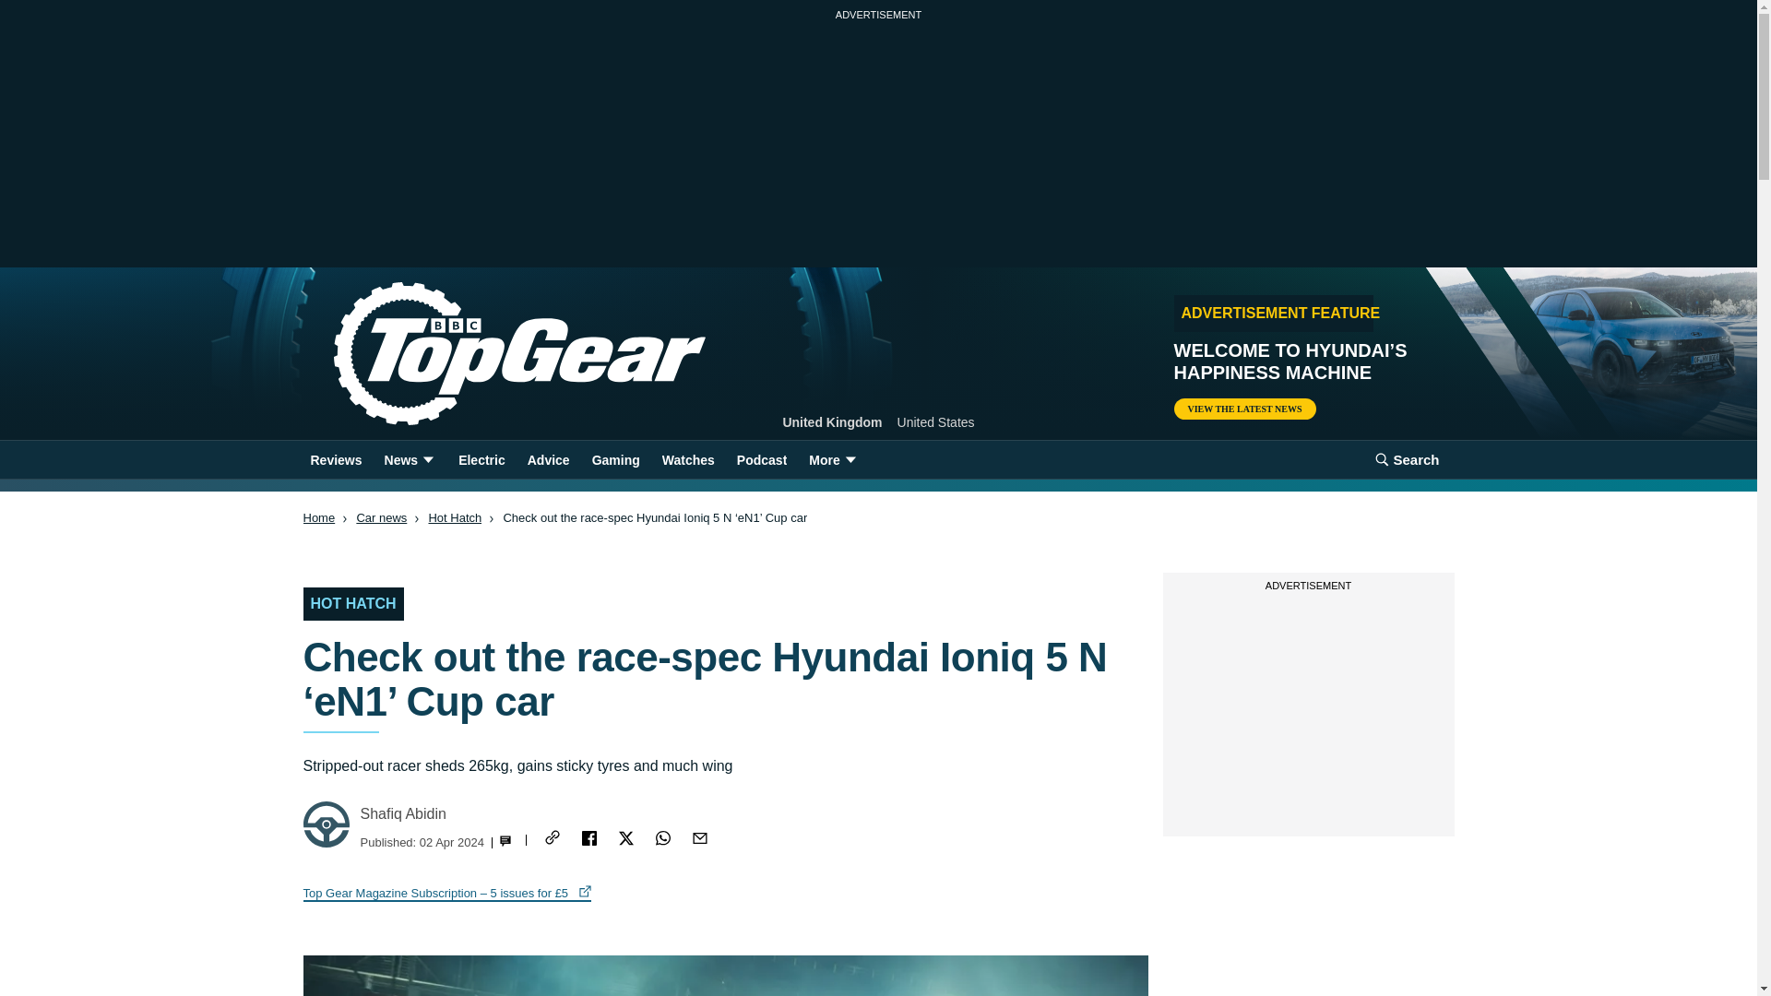 This screenshot has width=1771, height=996. Describe the element at coordinates (336, 459) in the screenshot. I see `Reviews` at that location.